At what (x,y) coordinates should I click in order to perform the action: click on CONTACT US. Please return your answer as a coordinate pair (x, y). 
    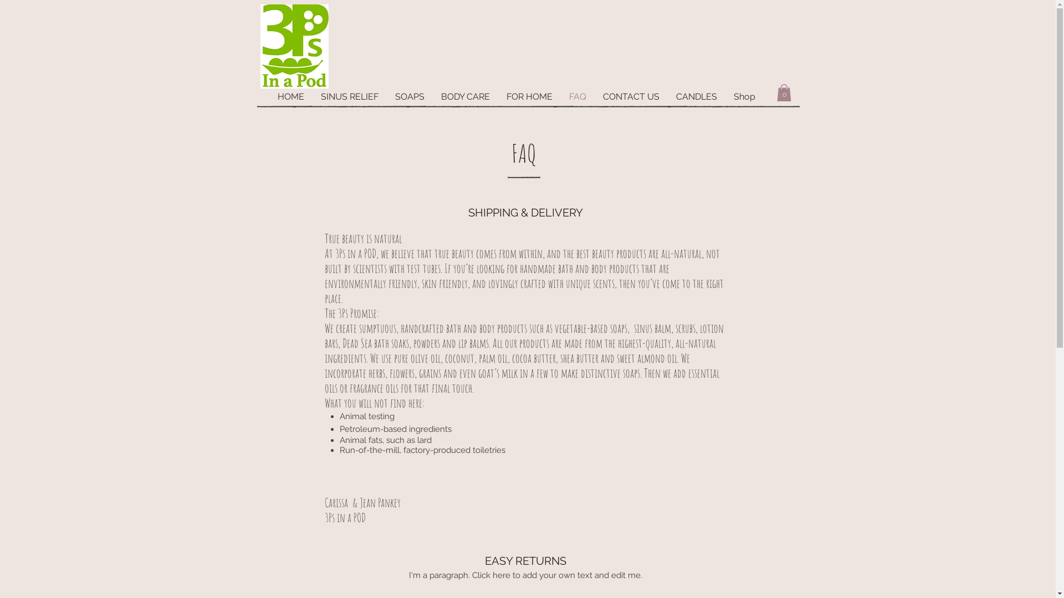
    Looking at the image, I should click on (631, 97).